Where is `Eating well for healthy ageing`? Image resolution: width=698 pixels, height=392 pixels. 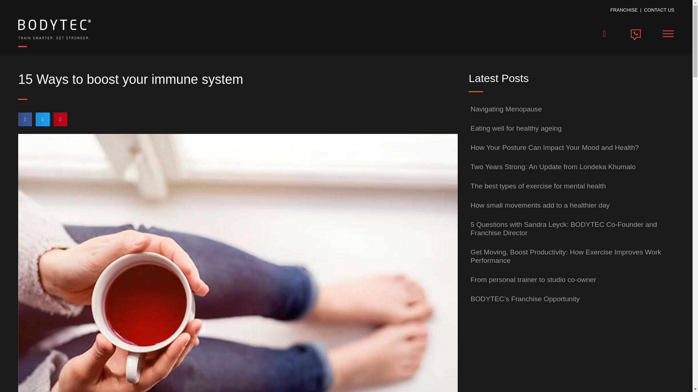 Eating well for healthy ageing is located at coordinates (516, 128).